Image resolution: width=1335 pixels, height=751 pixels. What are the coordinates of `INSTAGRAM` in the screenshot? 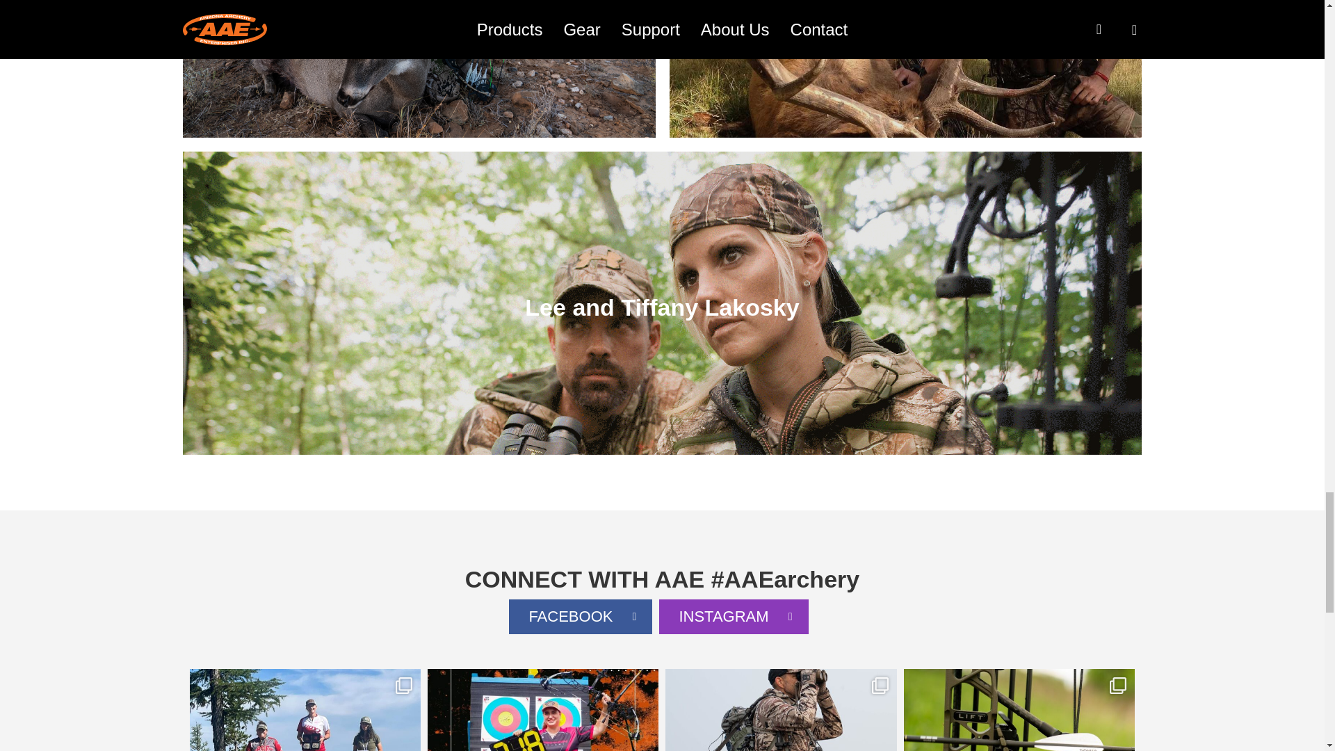 It's located at (733, 616).